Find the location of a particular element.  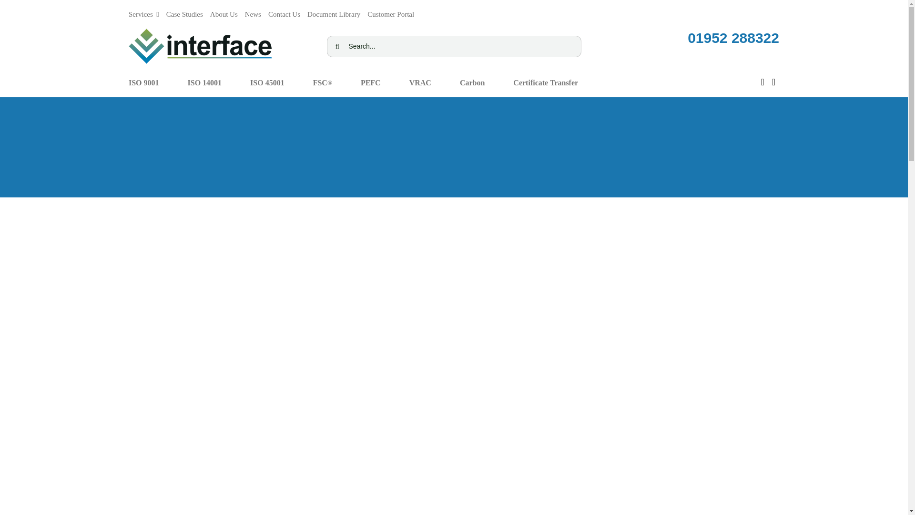

About Us is located at coordinates (224, 11).